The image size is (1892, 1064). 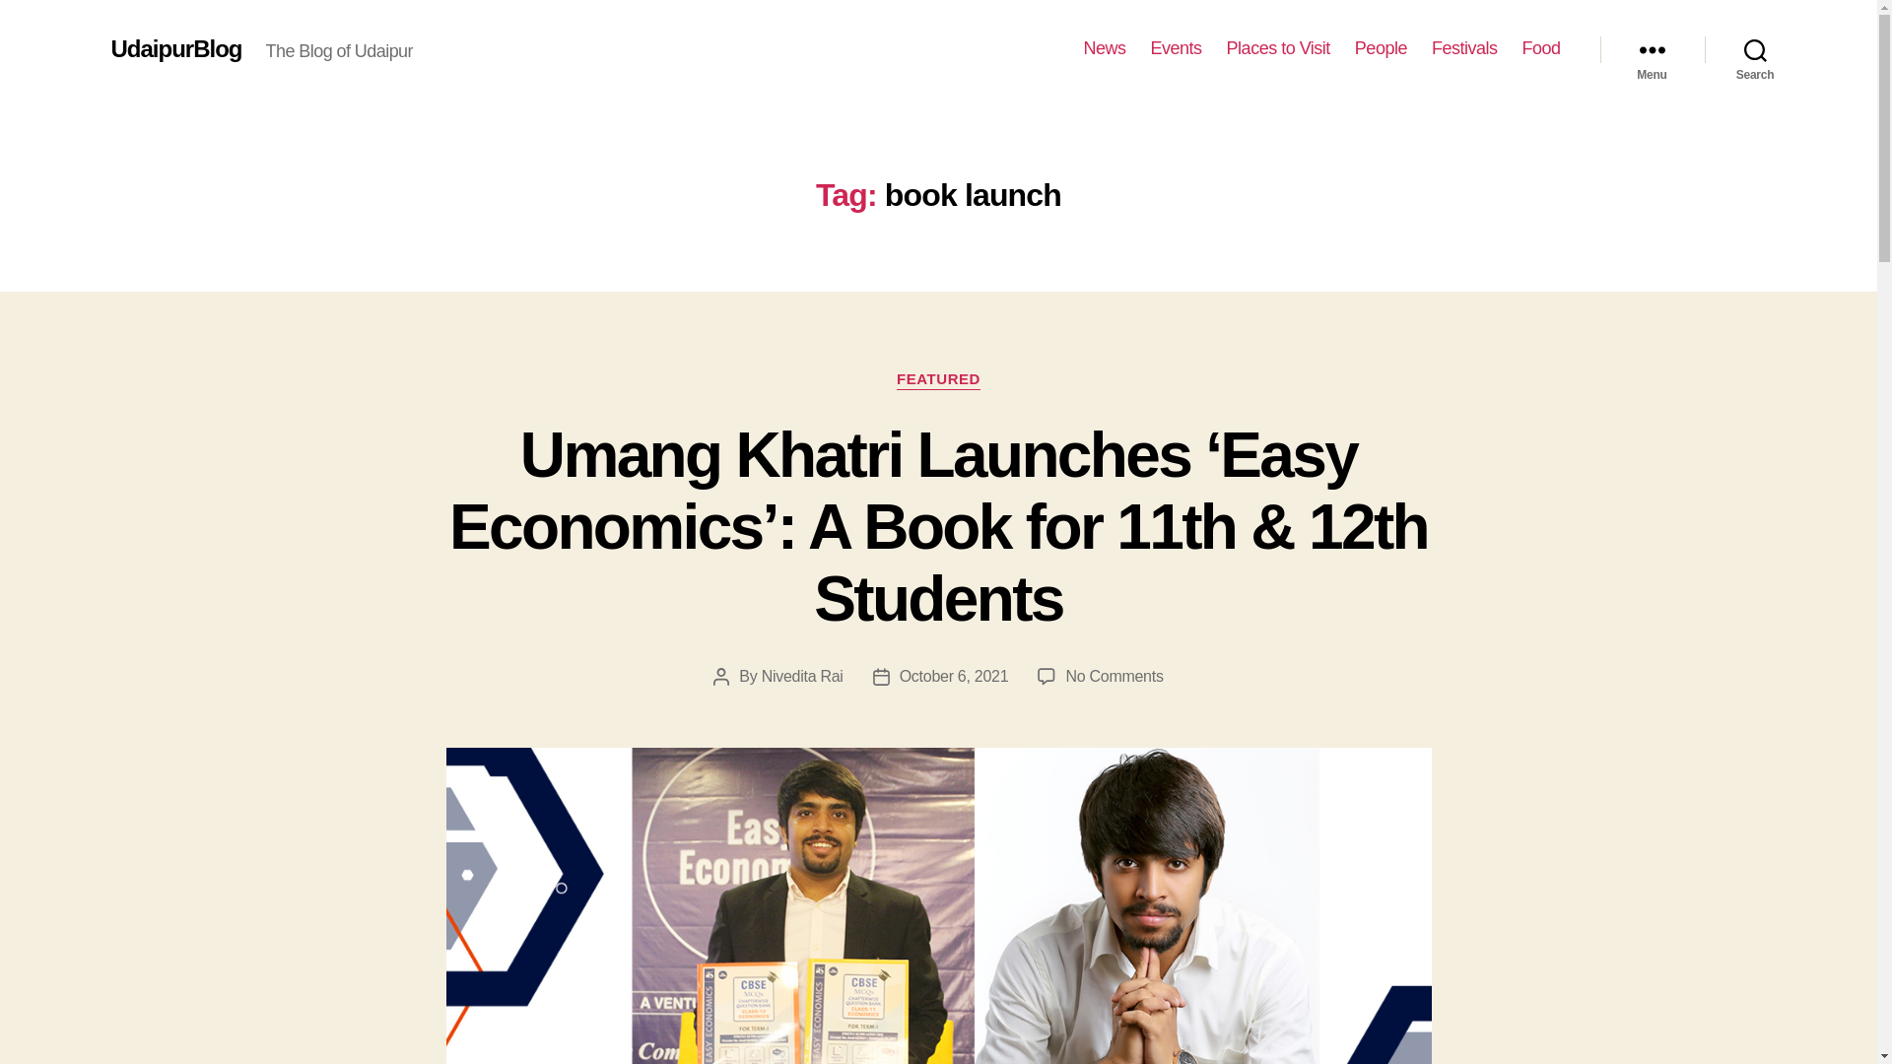 I want to click on Search, so click(x=1755, y=49).